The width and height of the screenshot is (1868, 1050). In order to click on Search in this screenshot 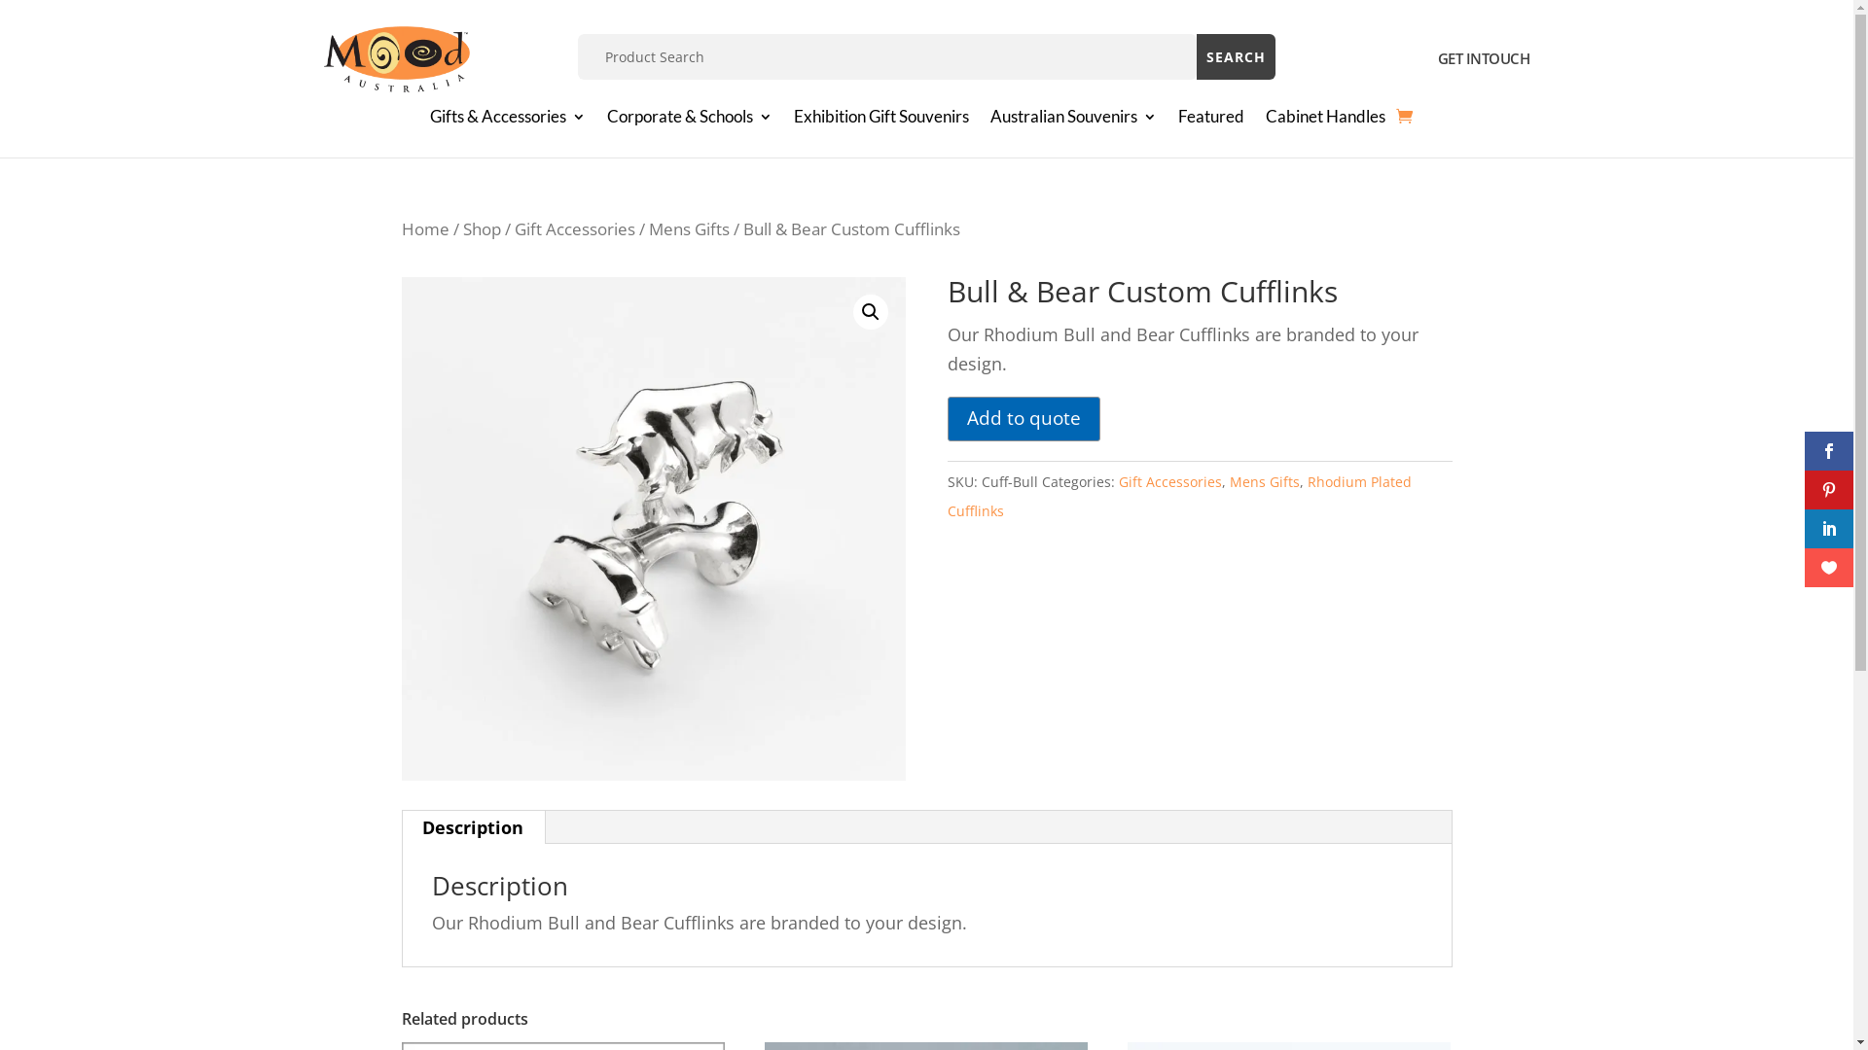, I will do `click(1236, 56)`.